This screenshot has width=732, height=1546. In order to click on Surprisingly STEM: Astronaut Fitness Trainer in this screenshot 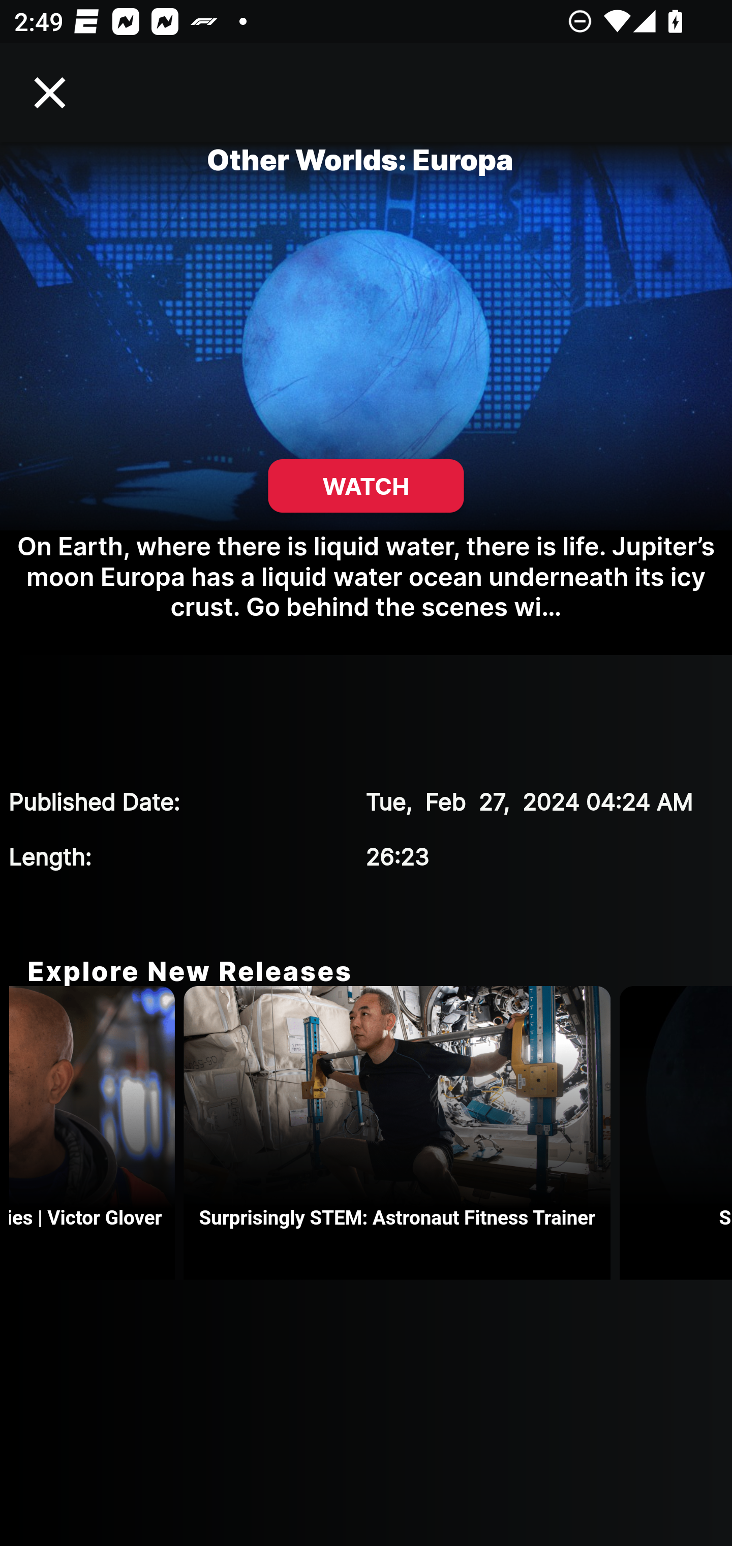, I will do `click(402, 1133)`.